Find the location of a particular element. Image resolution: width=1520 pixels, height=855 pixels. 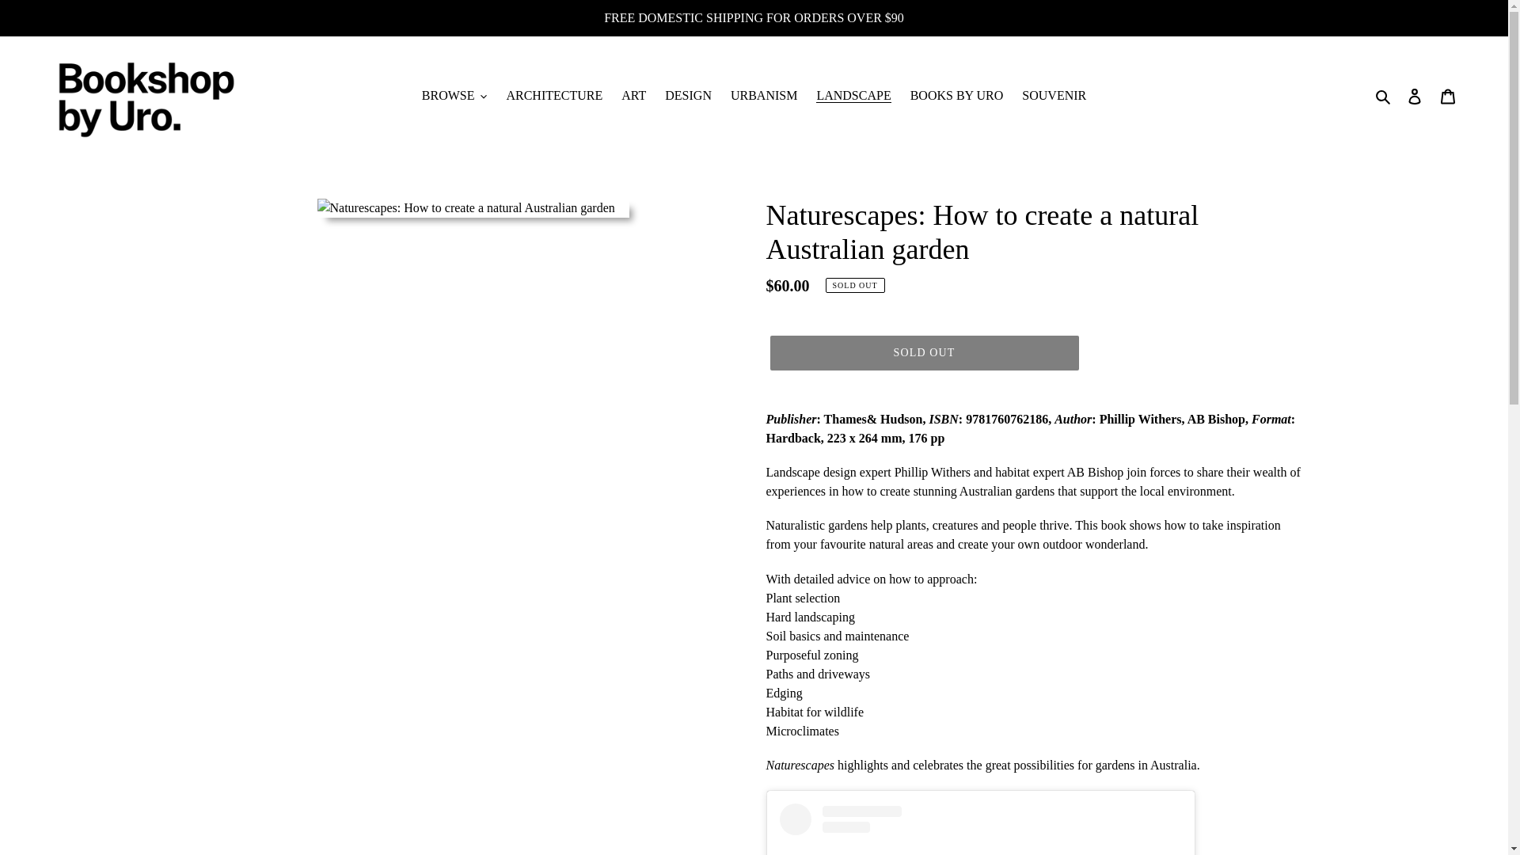

Log in is located at coordinates (1415, 95).